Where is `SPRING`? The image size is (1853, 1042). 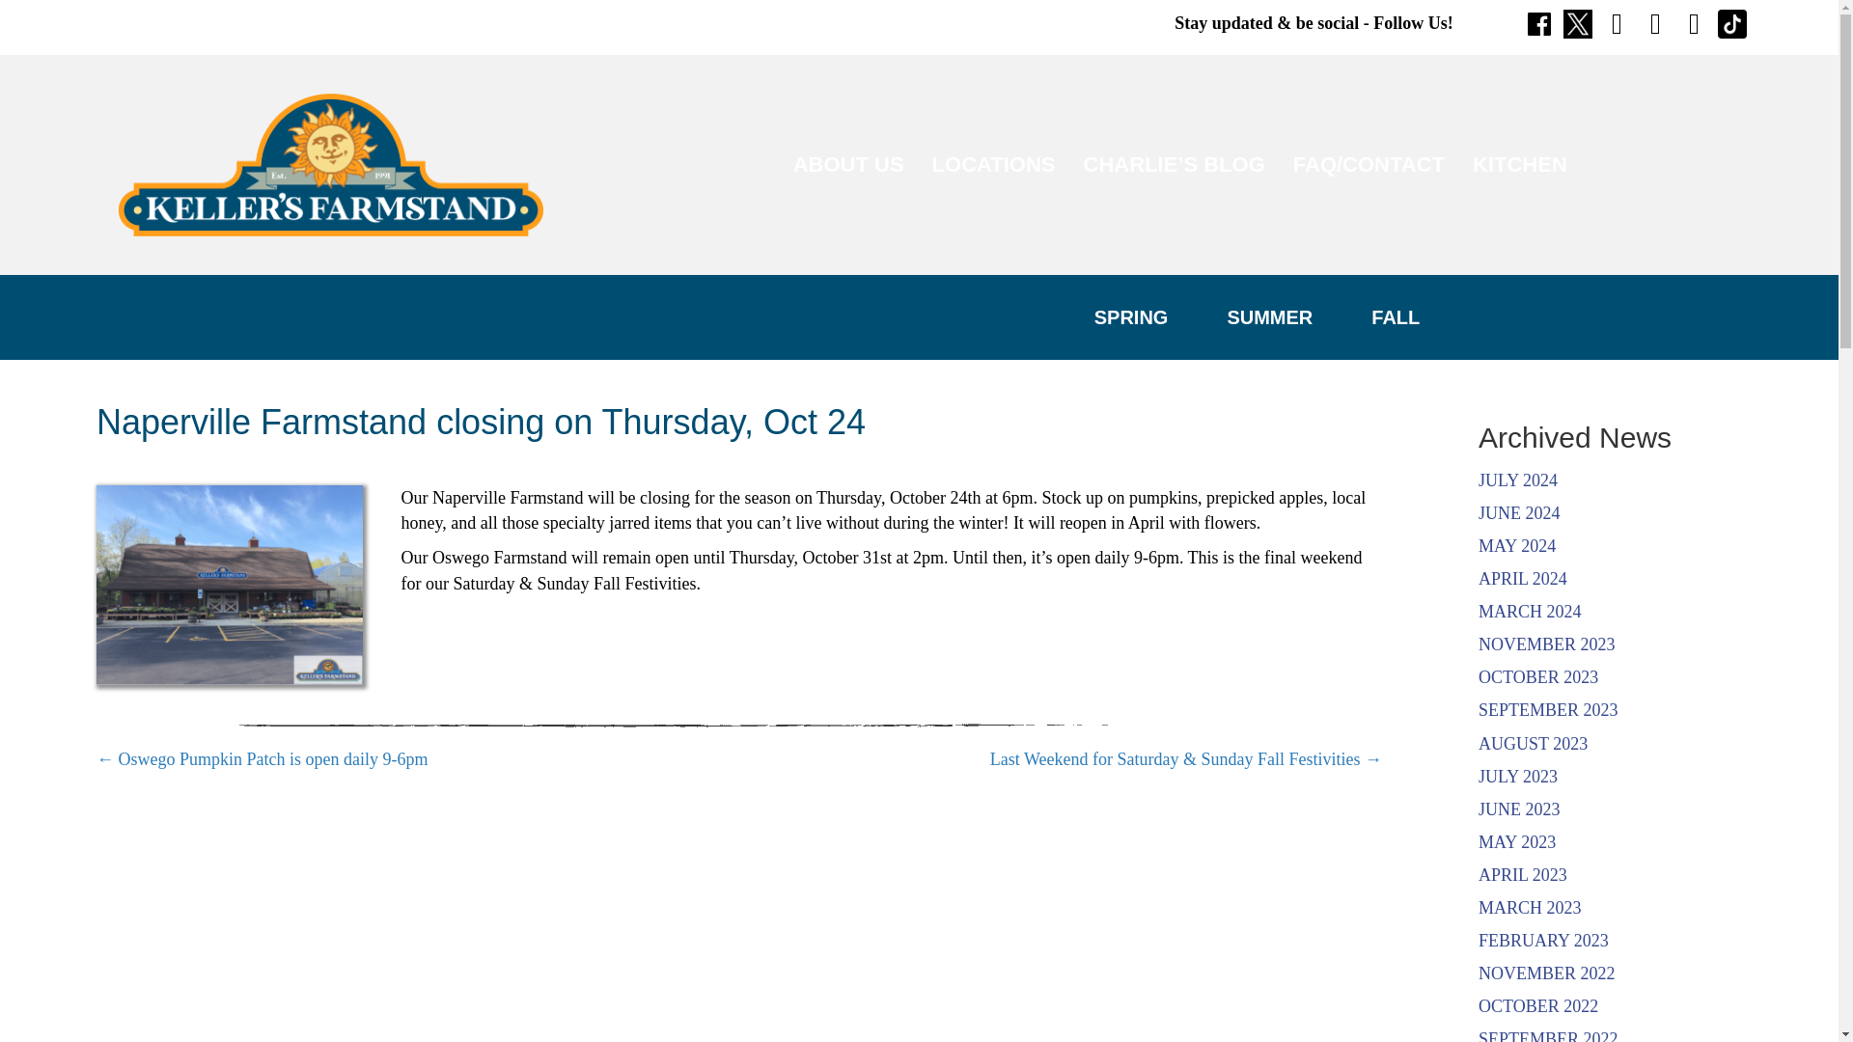
SPRING is located at coordinates (1131, 316).